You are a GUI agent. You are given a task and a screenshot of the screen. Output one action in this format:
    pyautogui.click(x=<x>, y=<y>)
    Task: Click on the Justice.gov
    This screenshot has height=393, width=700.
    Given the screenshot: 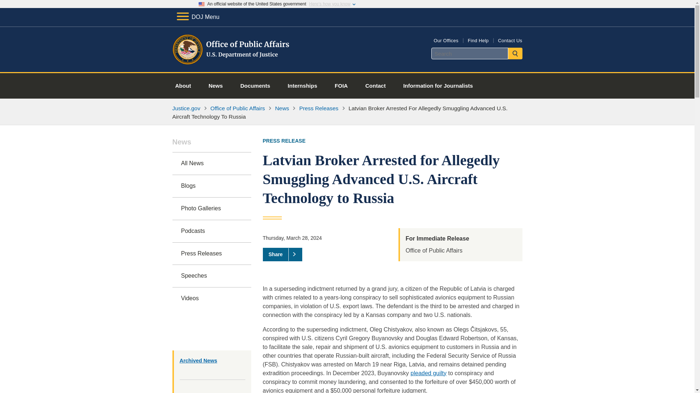 What is the action you would take?
    pyautogui.click(x=186, y=108)
    